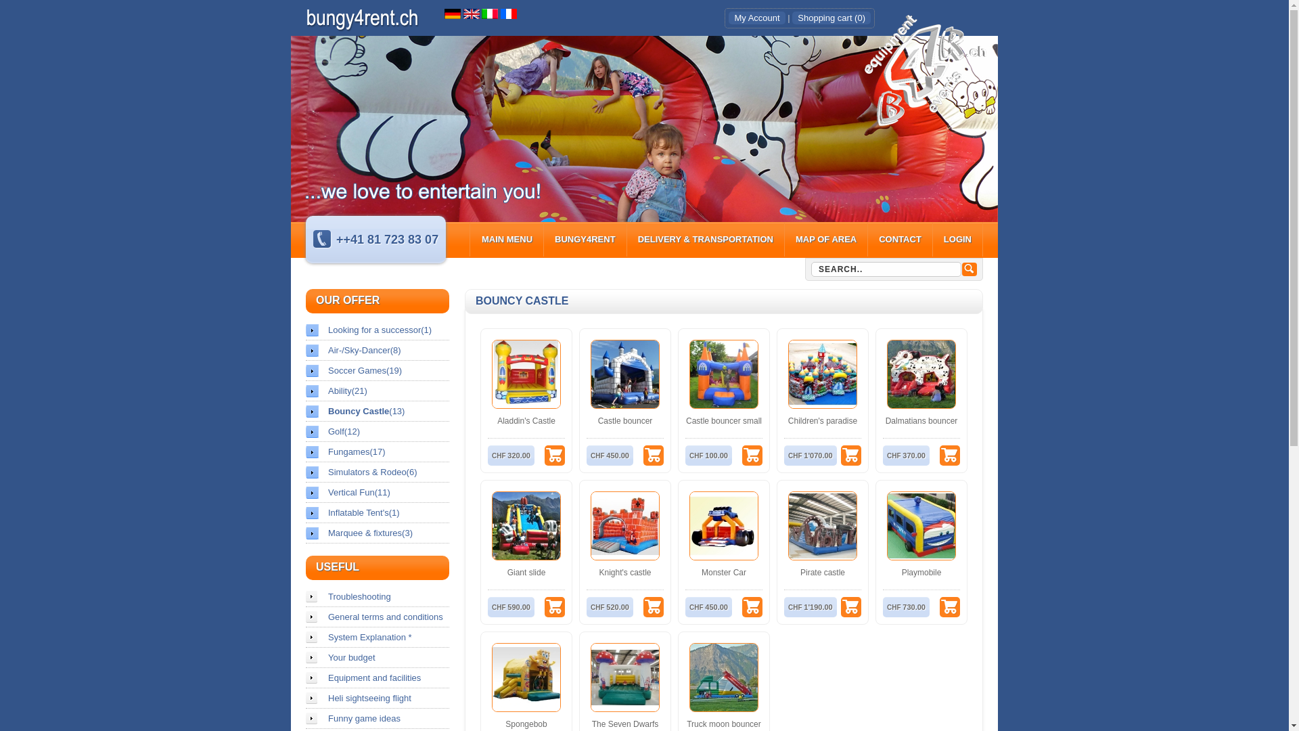  Describe the element at coordinates (378, 493) in the screenshot. I see `Vertical Fun(11)` at that location.